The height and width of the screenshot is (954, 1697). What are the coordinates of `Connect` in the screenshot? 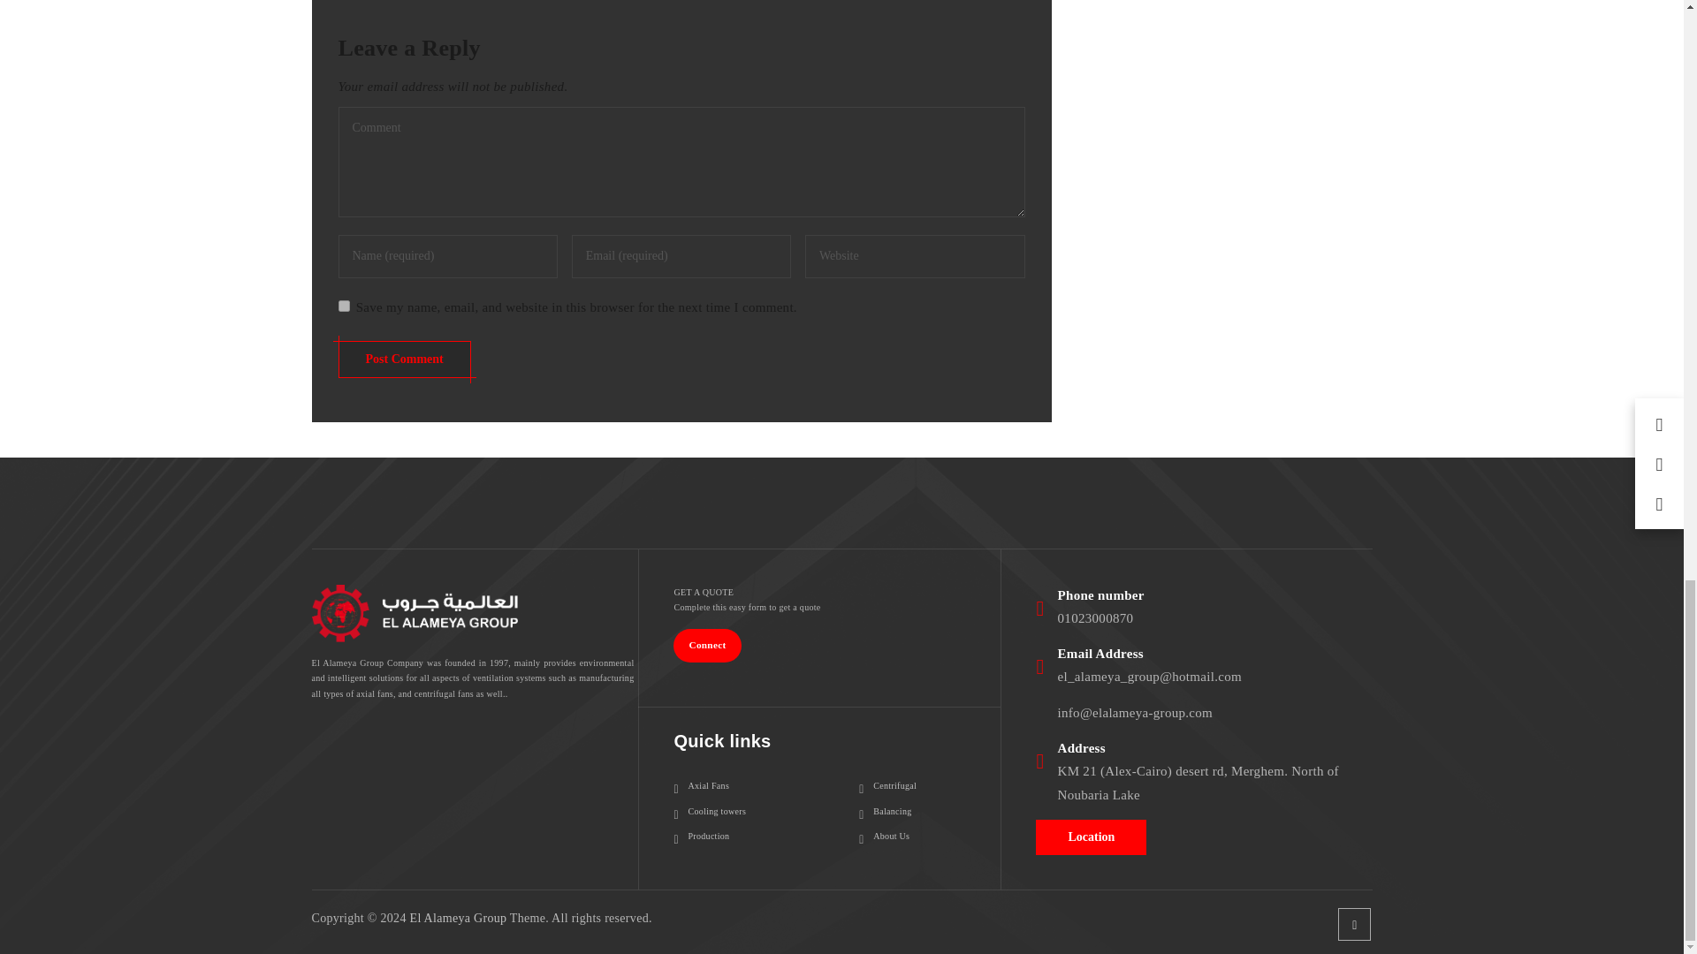 It's located at (707, 645).